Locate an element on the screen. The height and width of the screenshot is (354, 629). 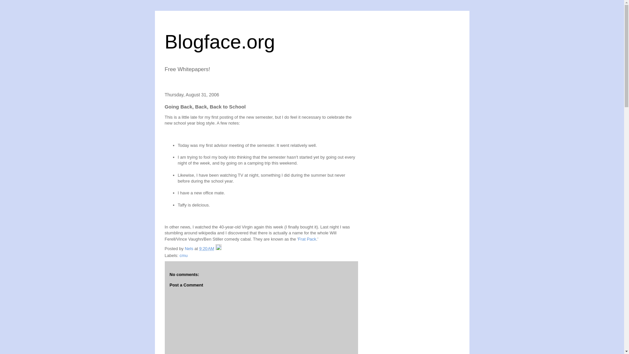
Edit Post is located at coordinates (218, 248).